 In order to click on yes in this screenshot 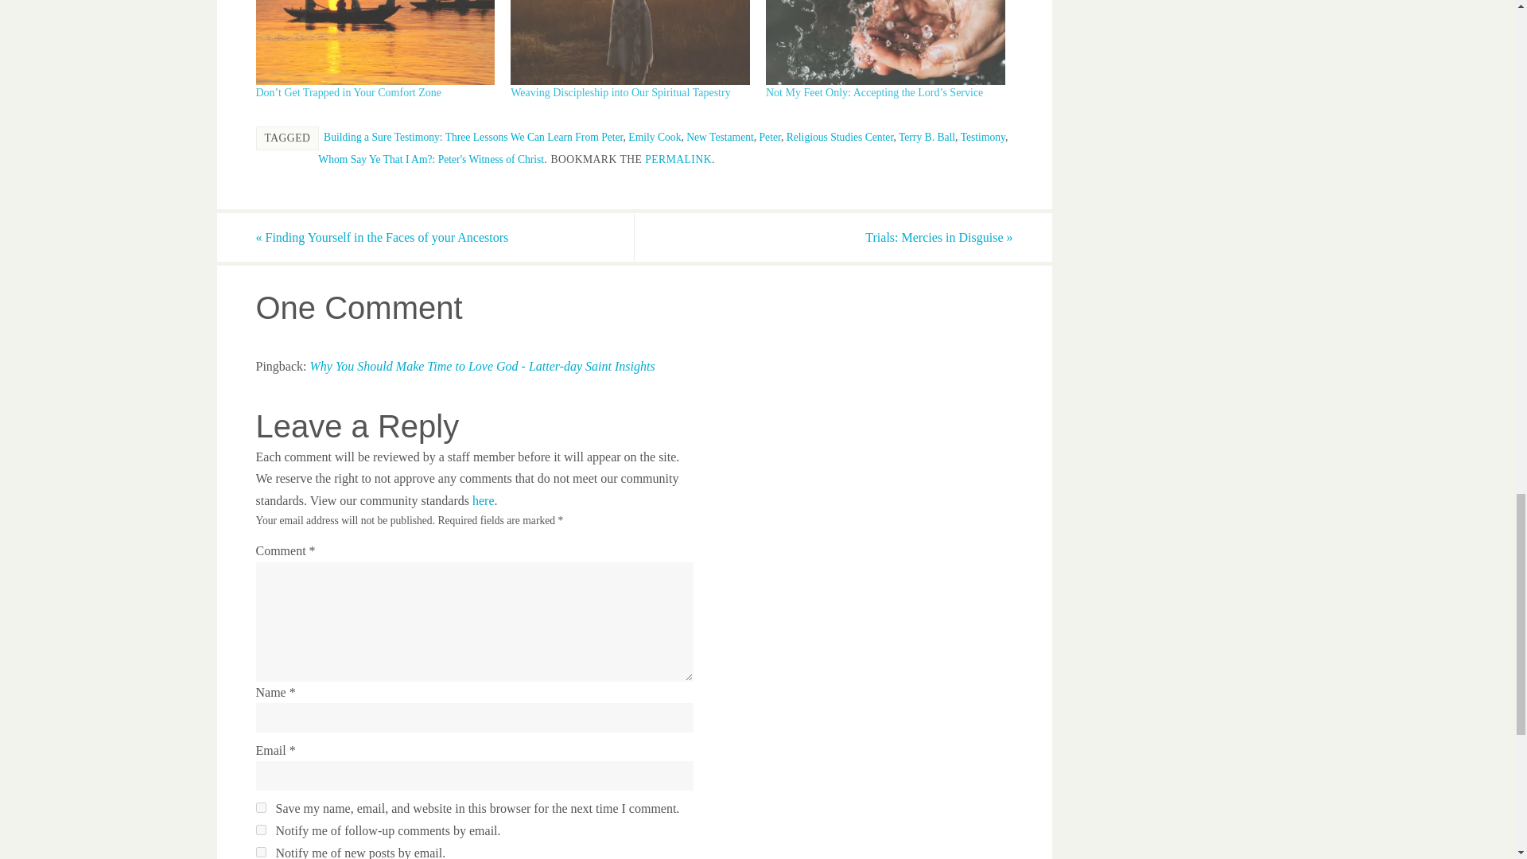, I will do `click(261, 807)`.